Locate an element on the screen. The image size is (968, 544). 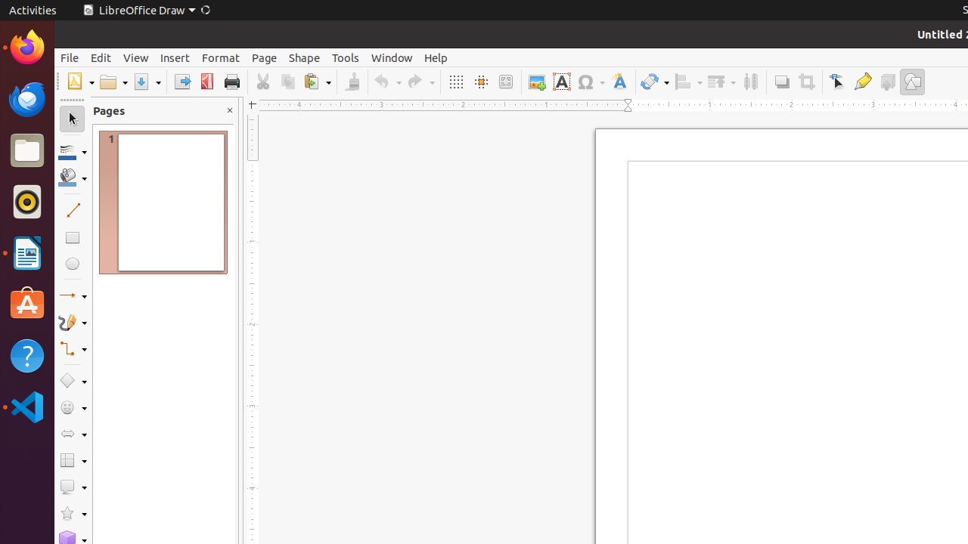
View is located at coordinates (136, 57).